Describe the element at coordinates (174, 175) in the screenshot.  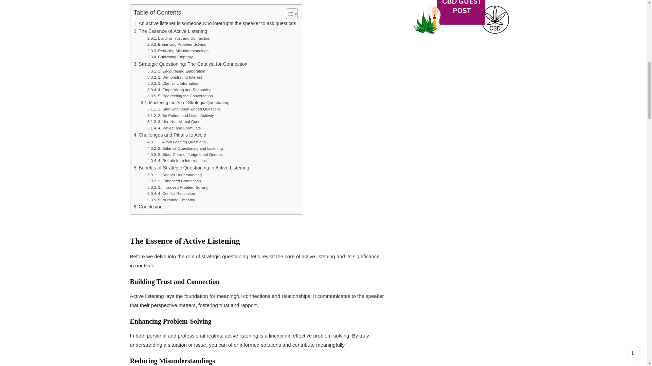
I see `1. Deeper Understanding` at that location.